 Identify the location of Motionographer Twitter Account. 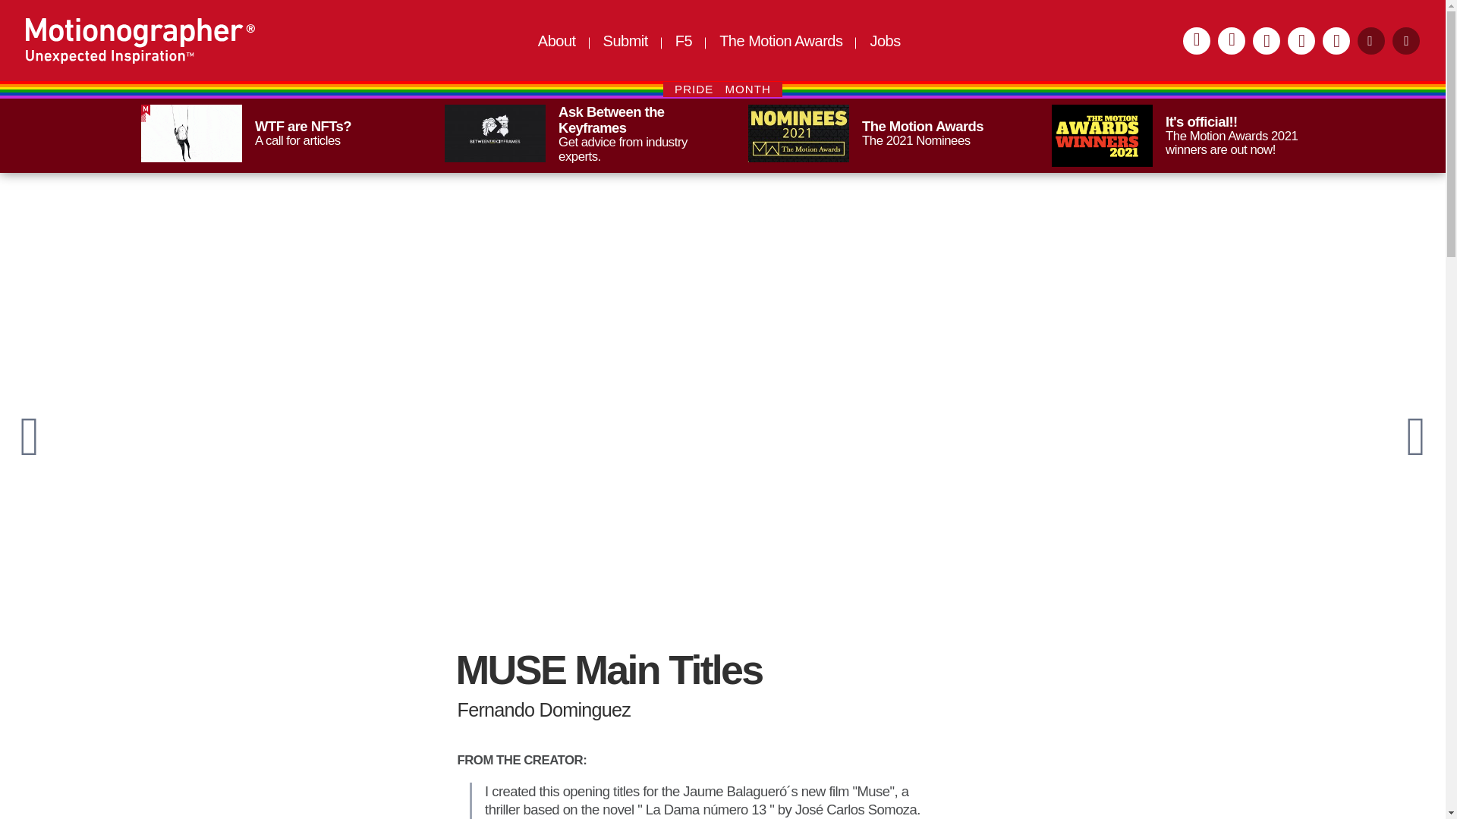
(1336, 41).